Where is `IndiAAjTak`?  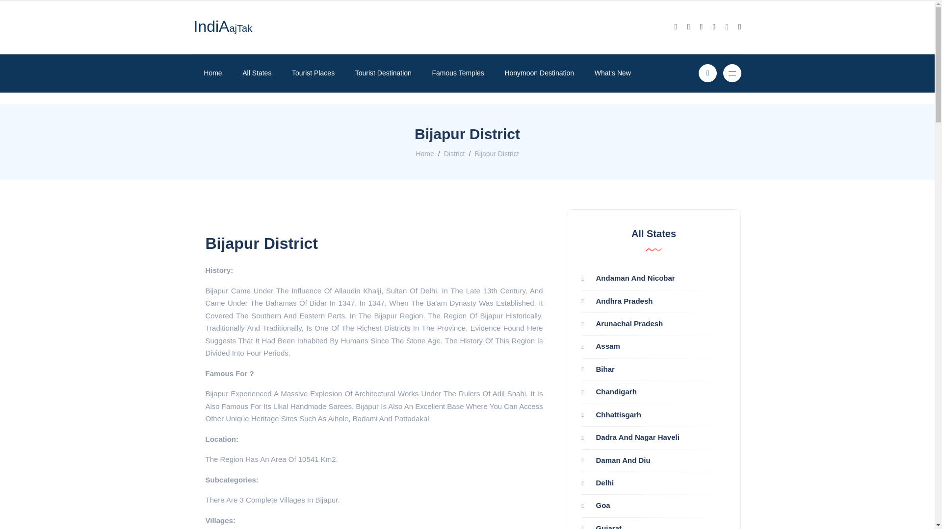 IndiAAjTak is located at coordinates (223, 28).